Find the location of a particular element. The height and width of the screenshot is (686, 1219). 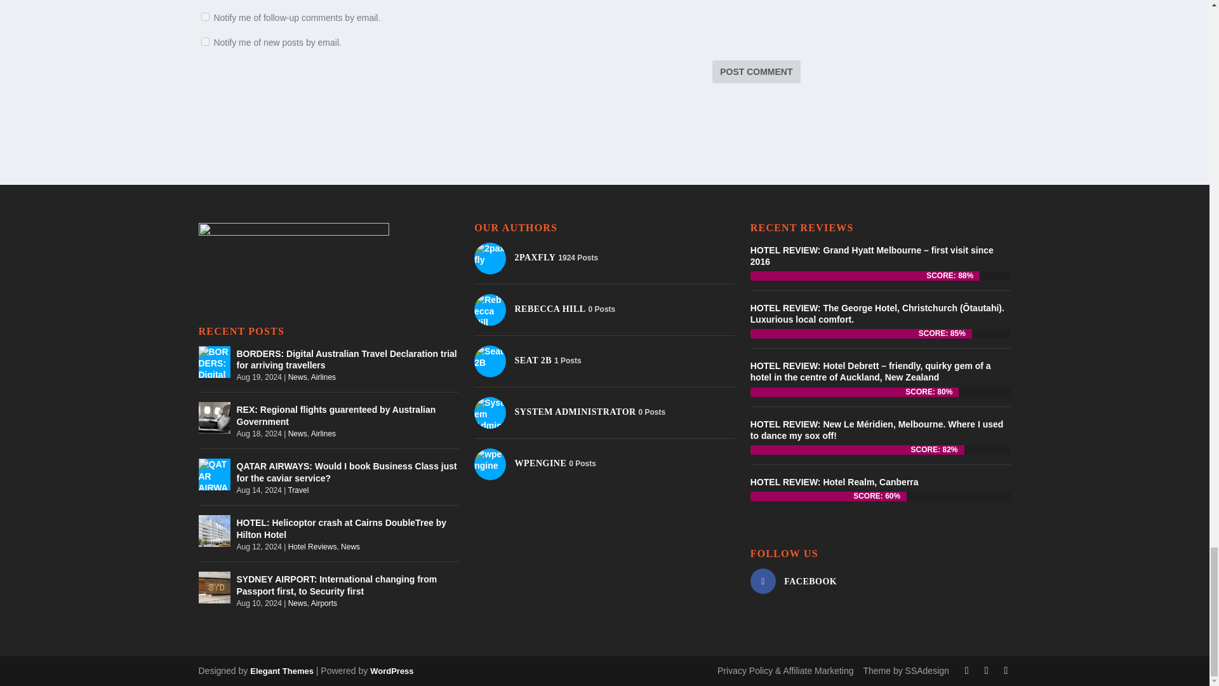

Post Comment is located at coordinates (756, 71).